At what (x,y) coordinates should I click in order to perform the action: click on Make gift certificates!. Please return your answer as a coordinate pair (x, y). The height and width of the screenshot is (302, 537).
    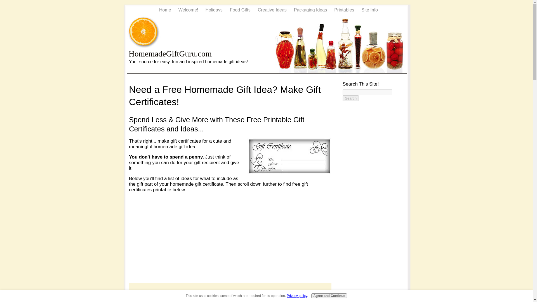
    Looking at the image, I should click on (289, 156).